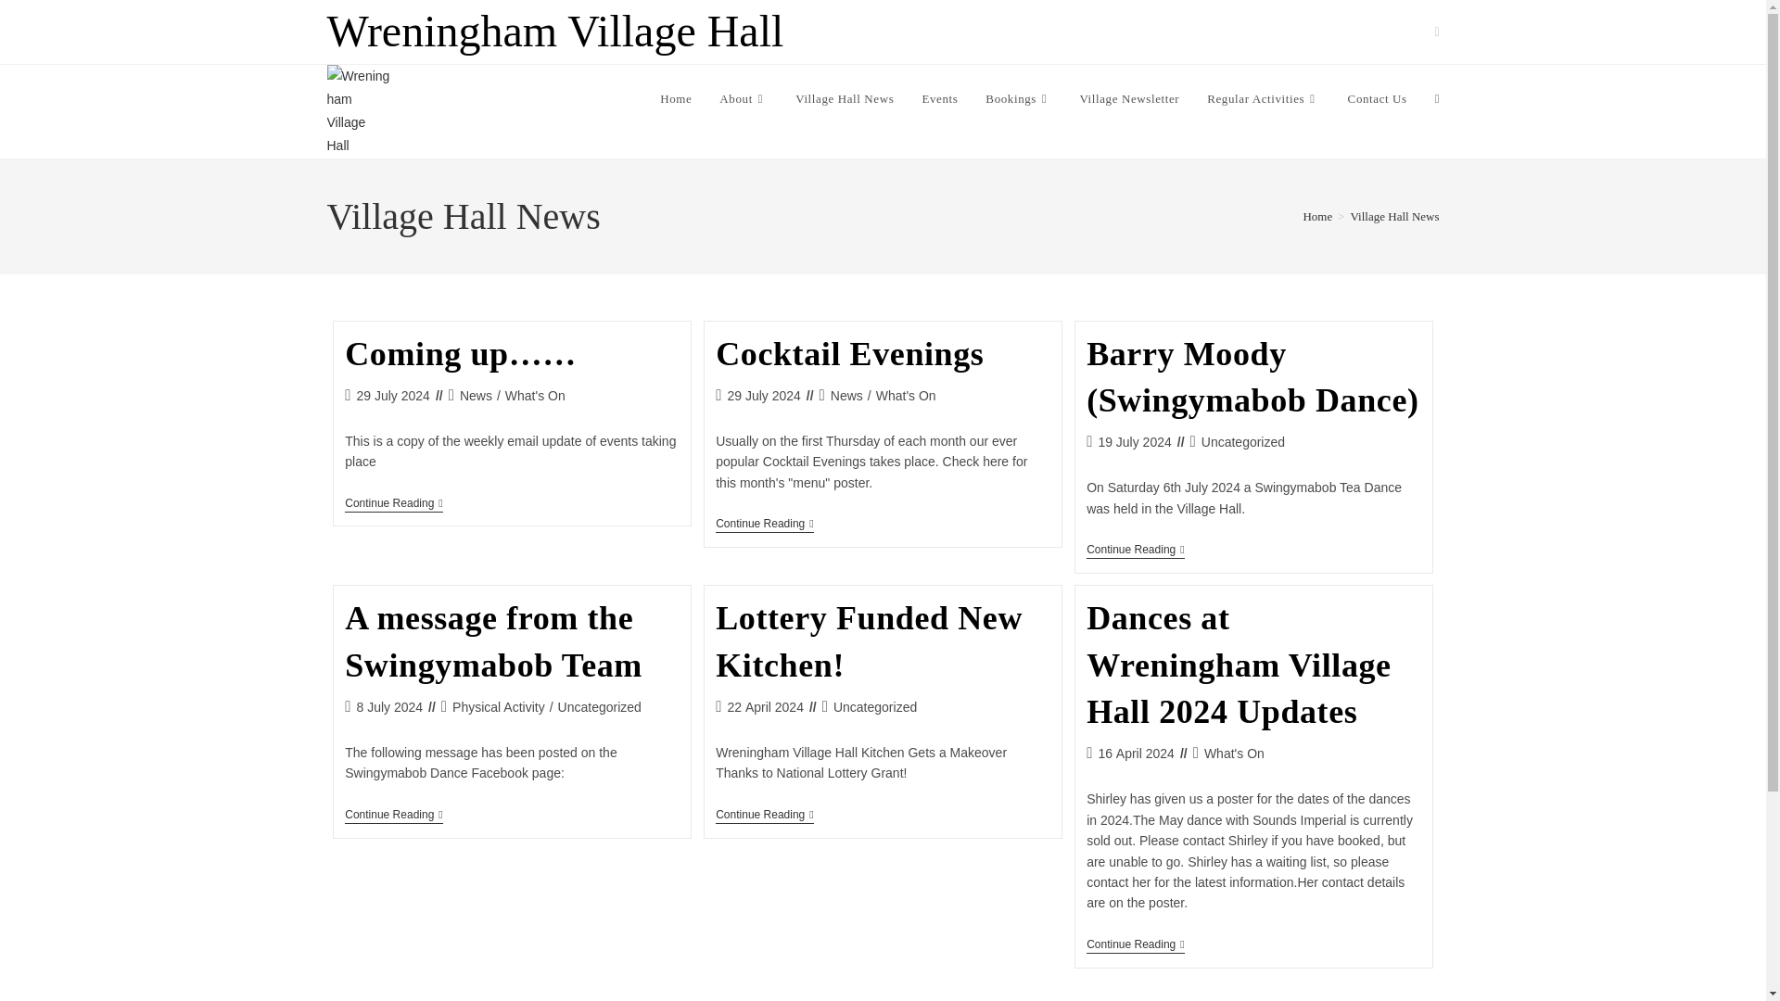  Describe the element at coordinates (844, 98) in the screenshot. I see `Village Hall News` at that location.